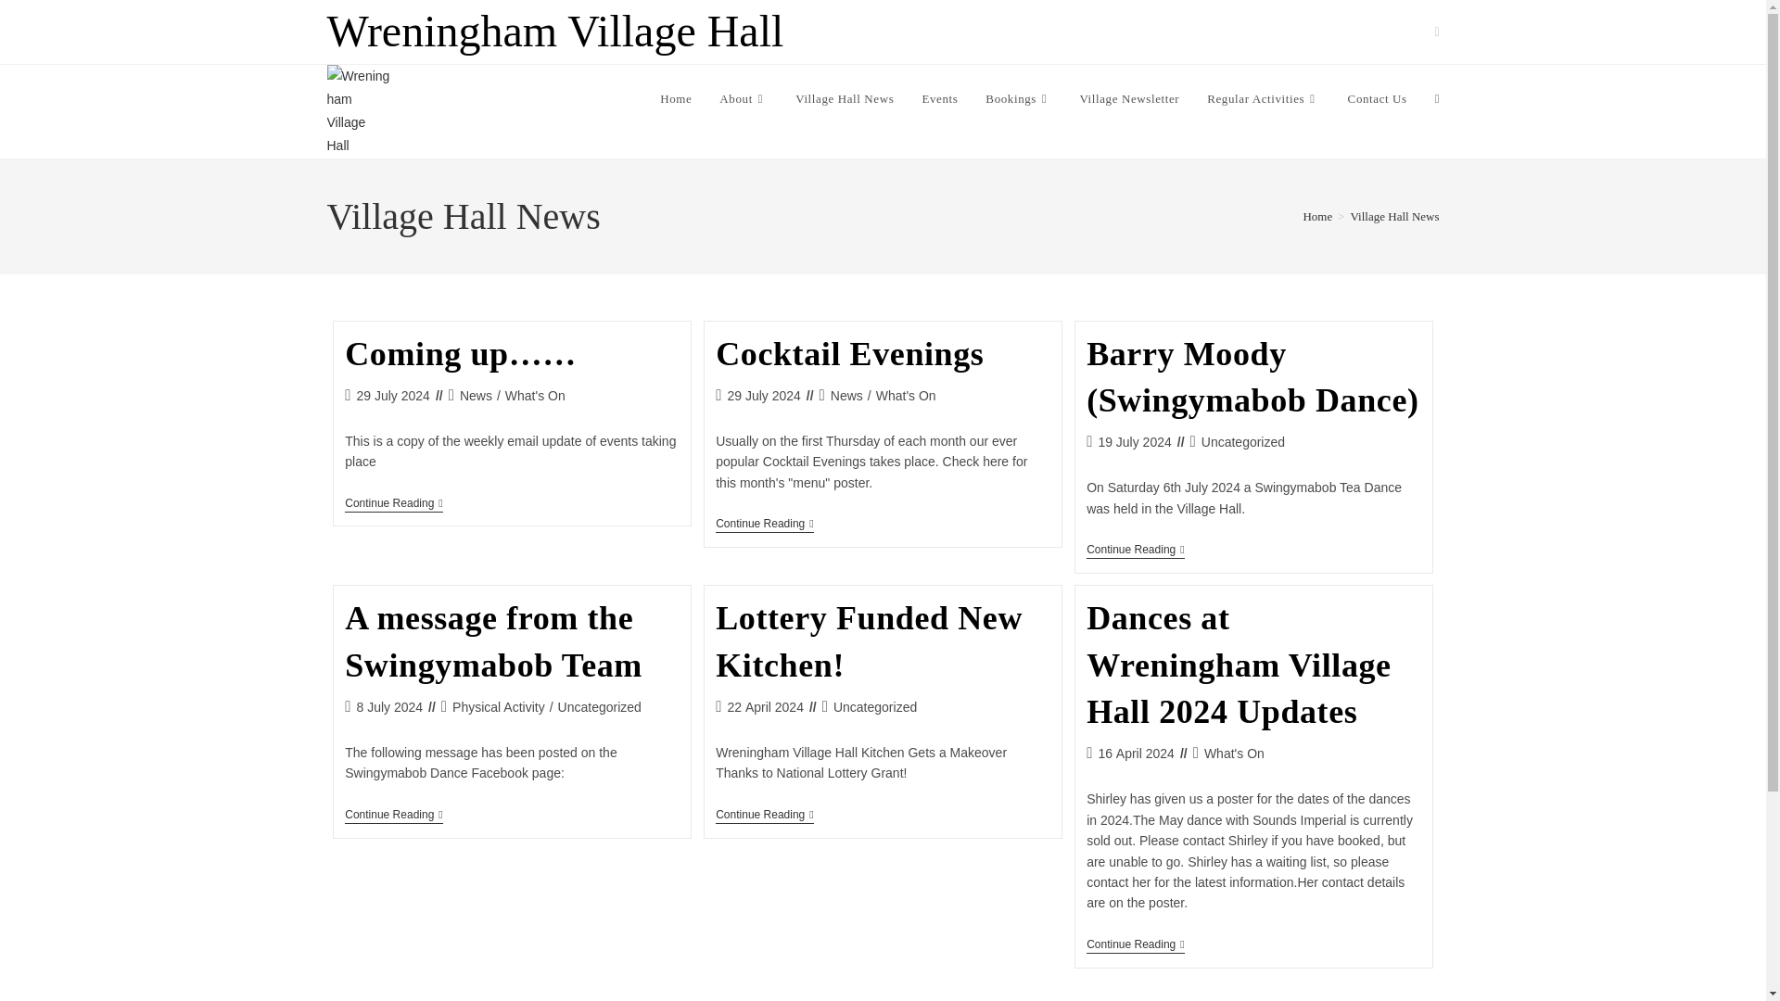  Describe the element at coordinates (844, 98) in the screenshot. I see `Village Hall News` at that location.